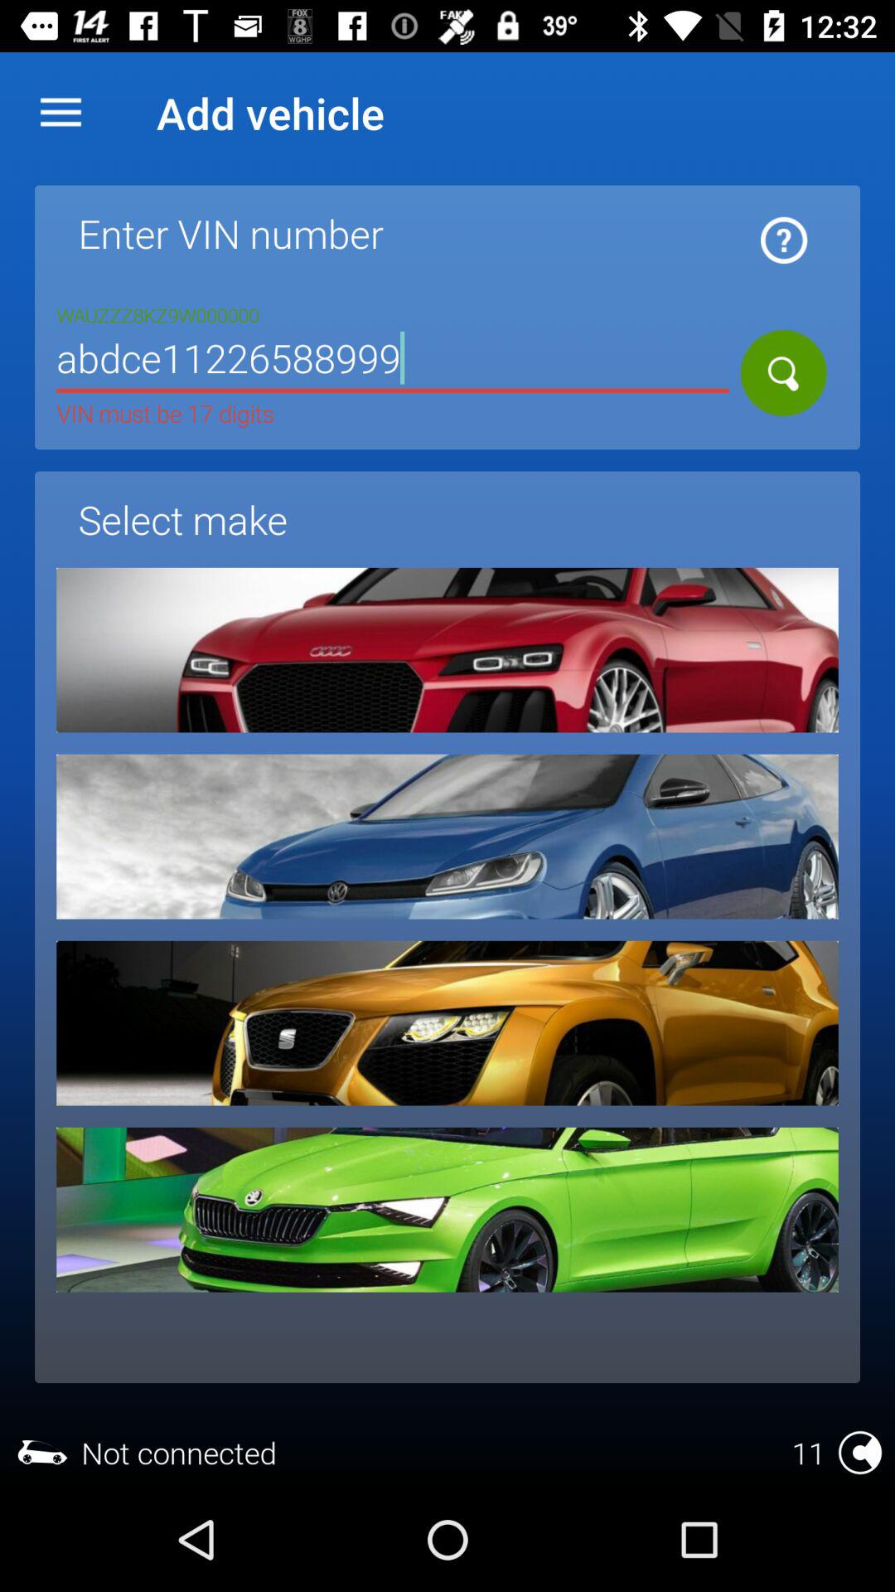 Image resolution: width=895 pixels, height=1592 pixels. I want to click on press the item above enter vin number icon, so click(60, 113).